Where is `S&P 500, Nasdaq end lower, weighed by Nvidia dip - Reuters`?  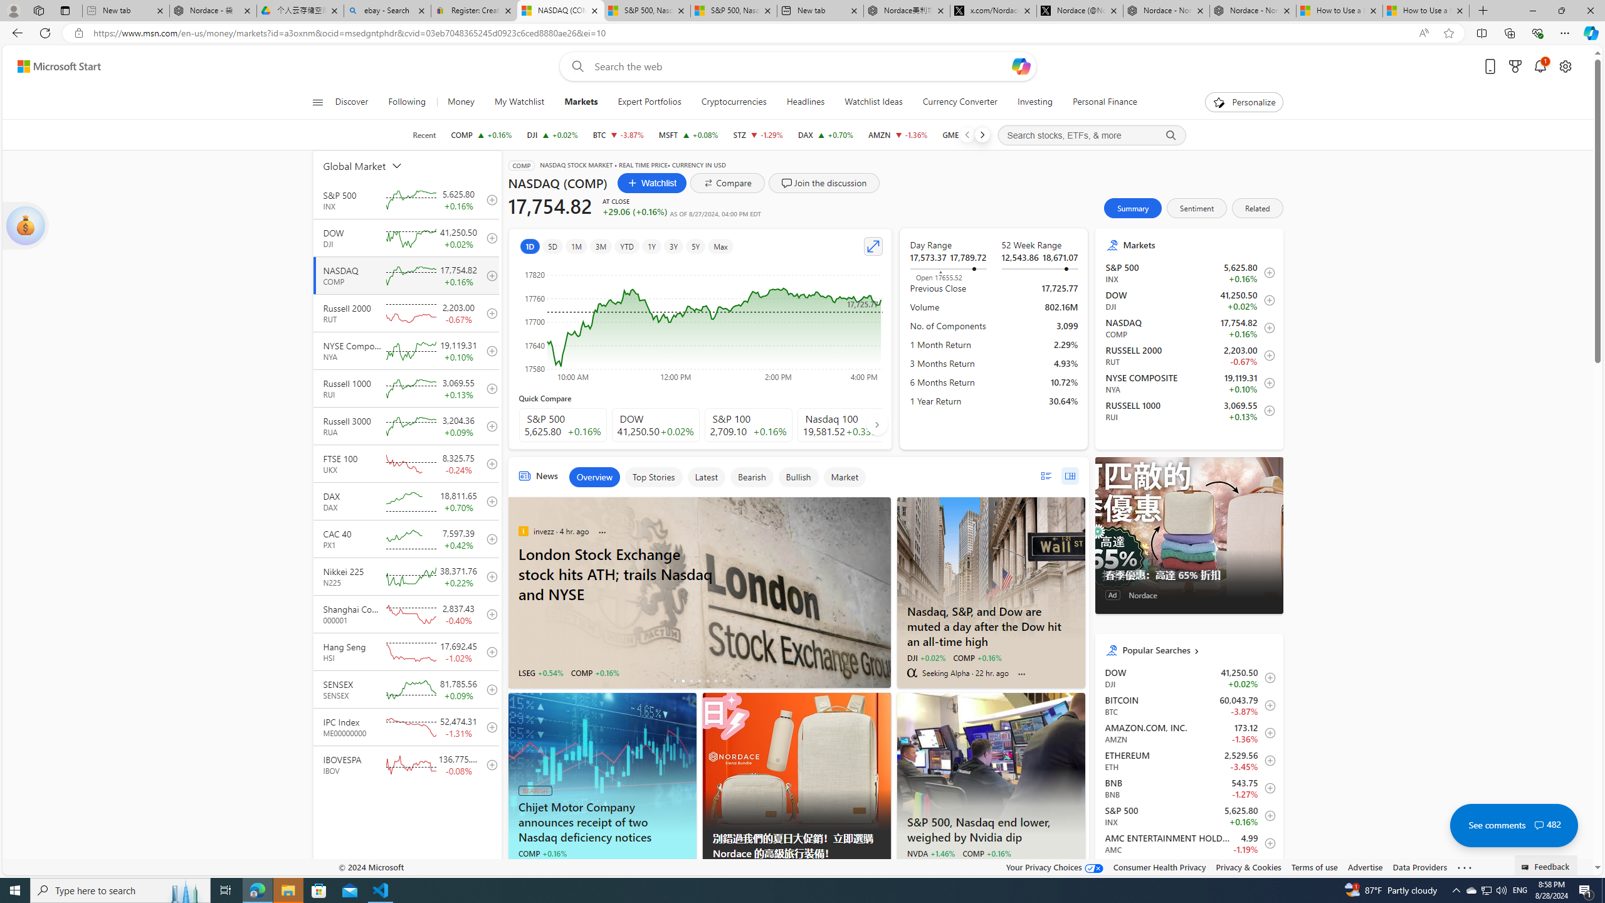
S&P 500, Nasdaq end lower, weighed by Nvidia dip - Reuters is located at coordinates (991, 763).